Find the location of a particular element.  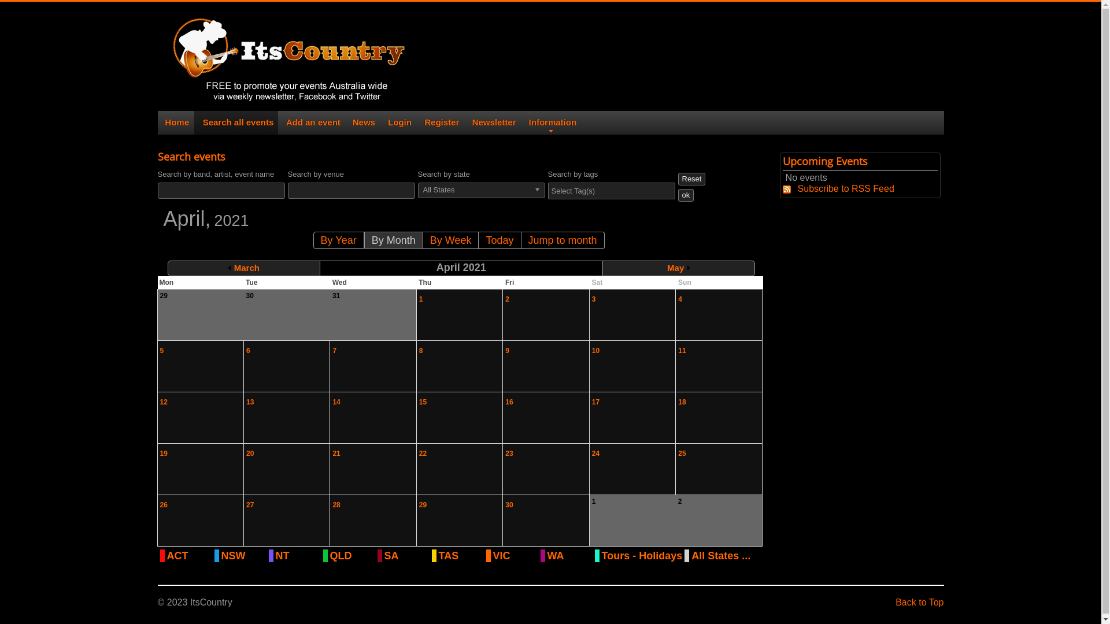

15 is located at coordinates (423, 402).